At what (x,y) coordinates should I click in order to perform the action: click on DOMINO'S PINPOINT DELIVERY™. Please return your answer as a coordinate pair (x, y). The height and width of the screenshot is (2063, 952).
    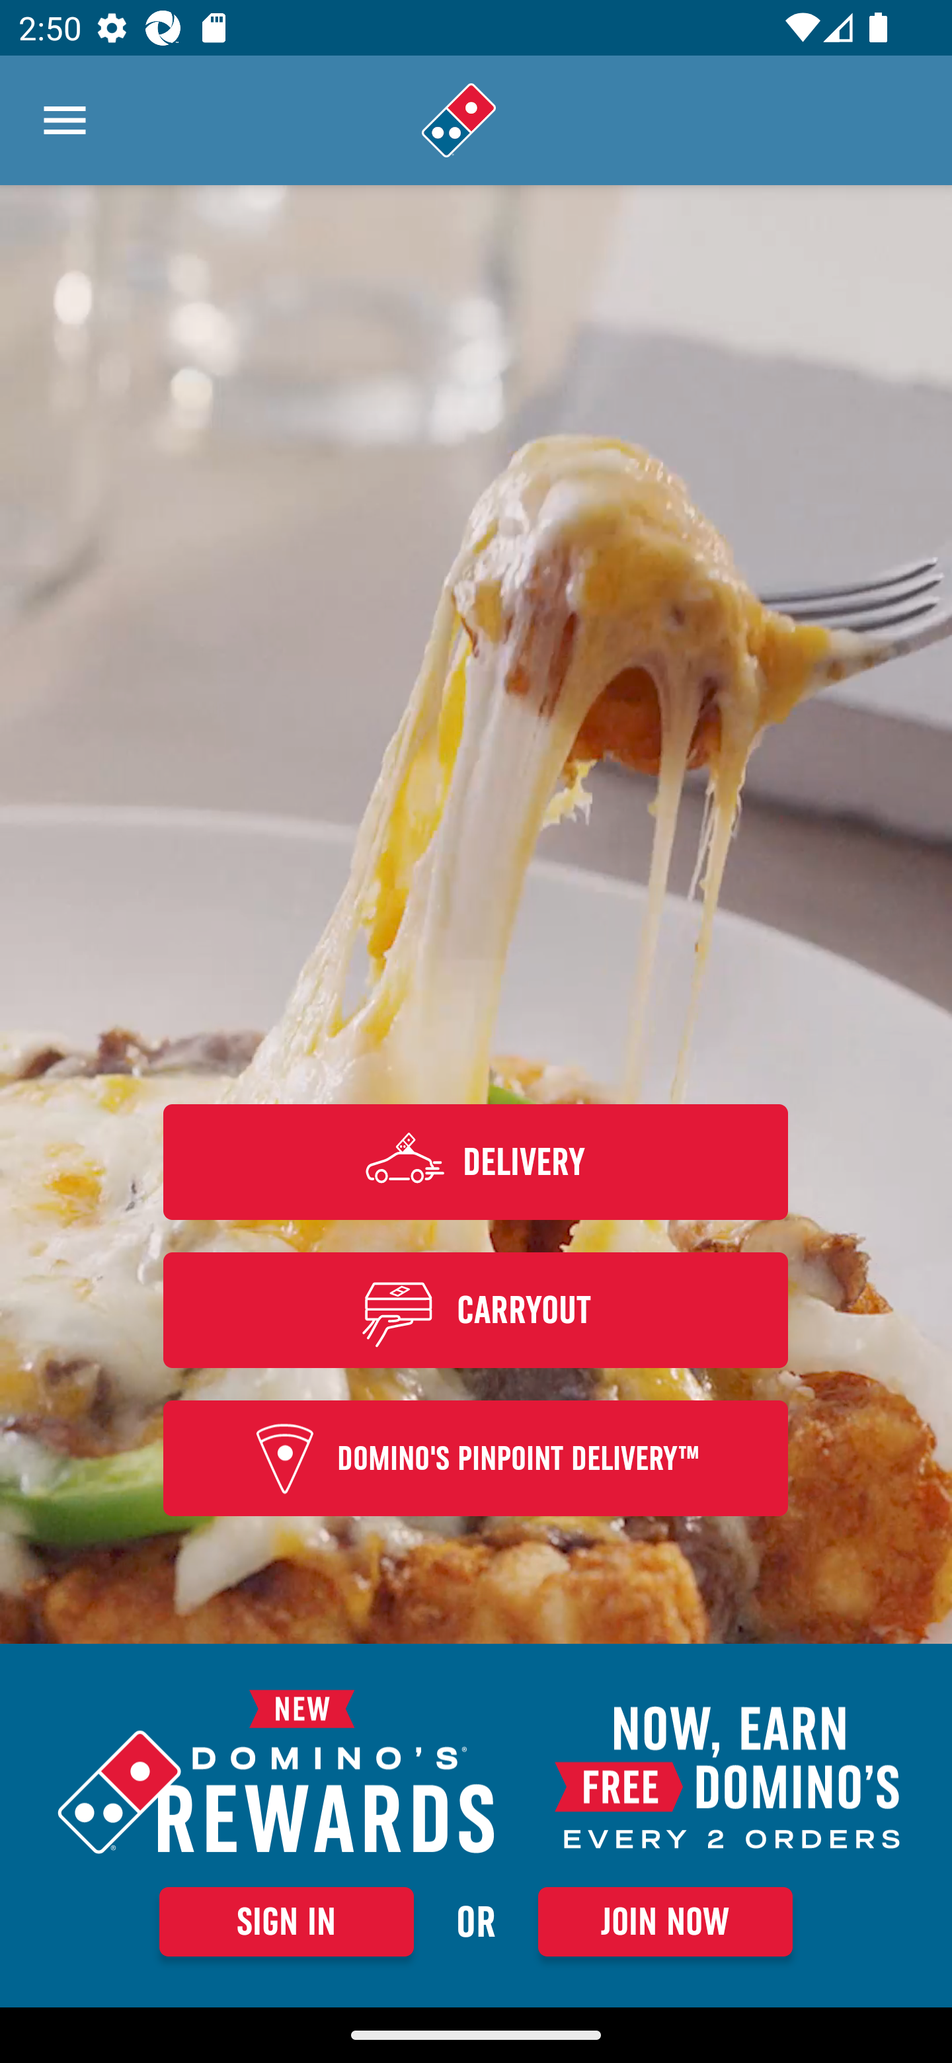
    Looking at the image, I should click on (476, 1459).